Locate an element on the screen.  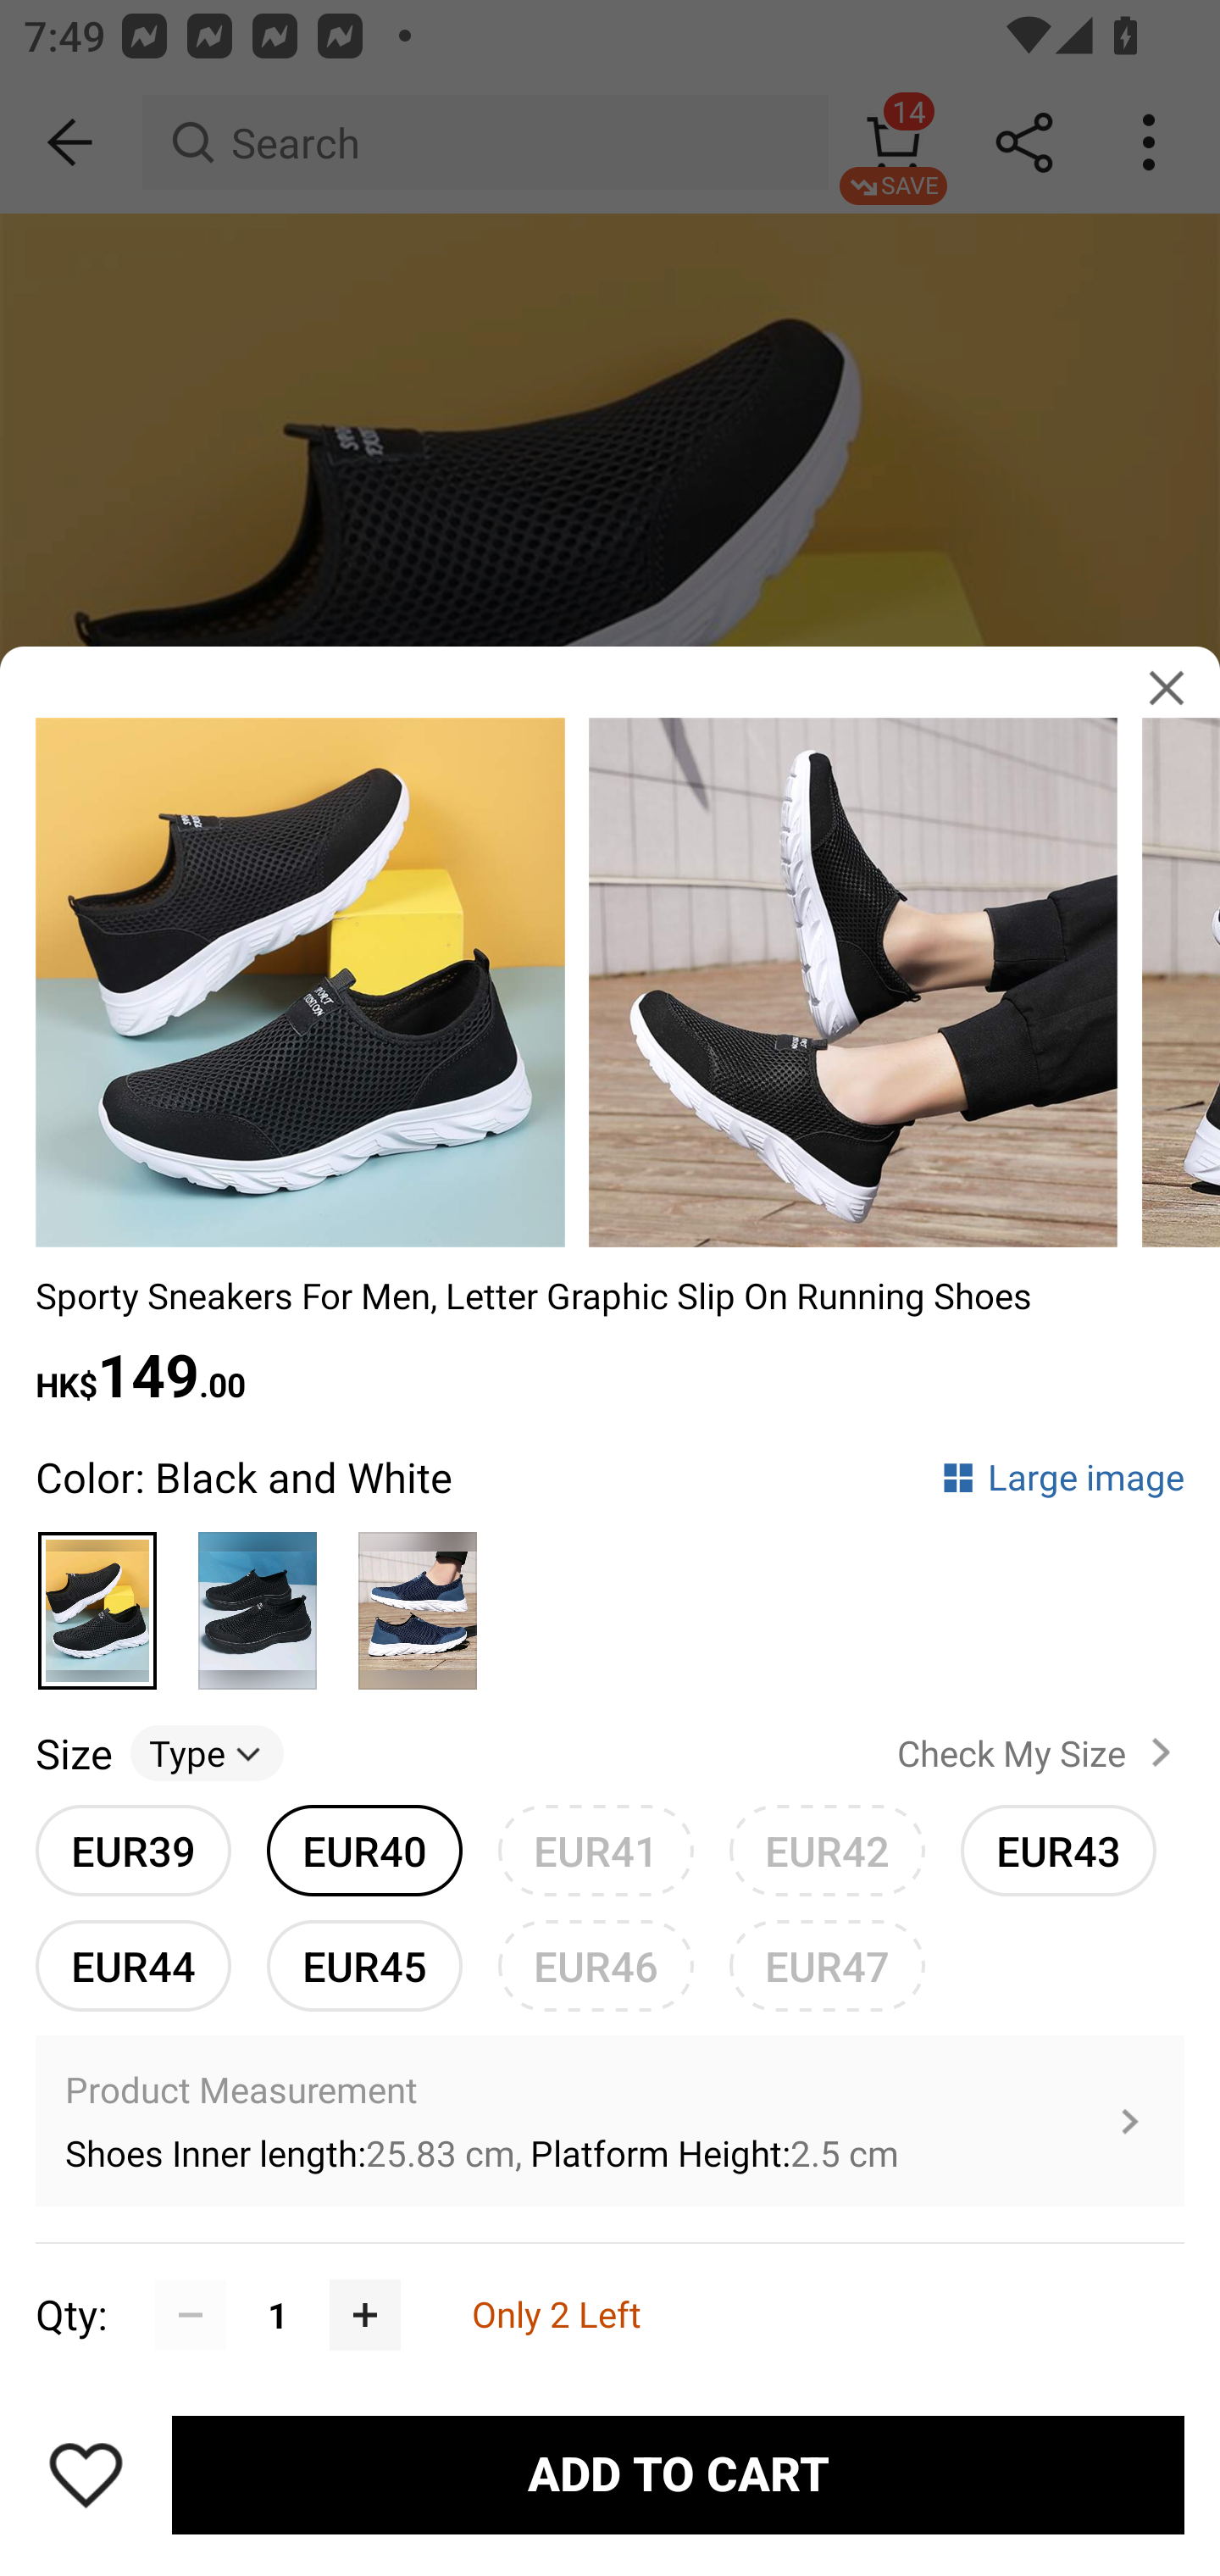
Size is located at coordinates (73, 1752).